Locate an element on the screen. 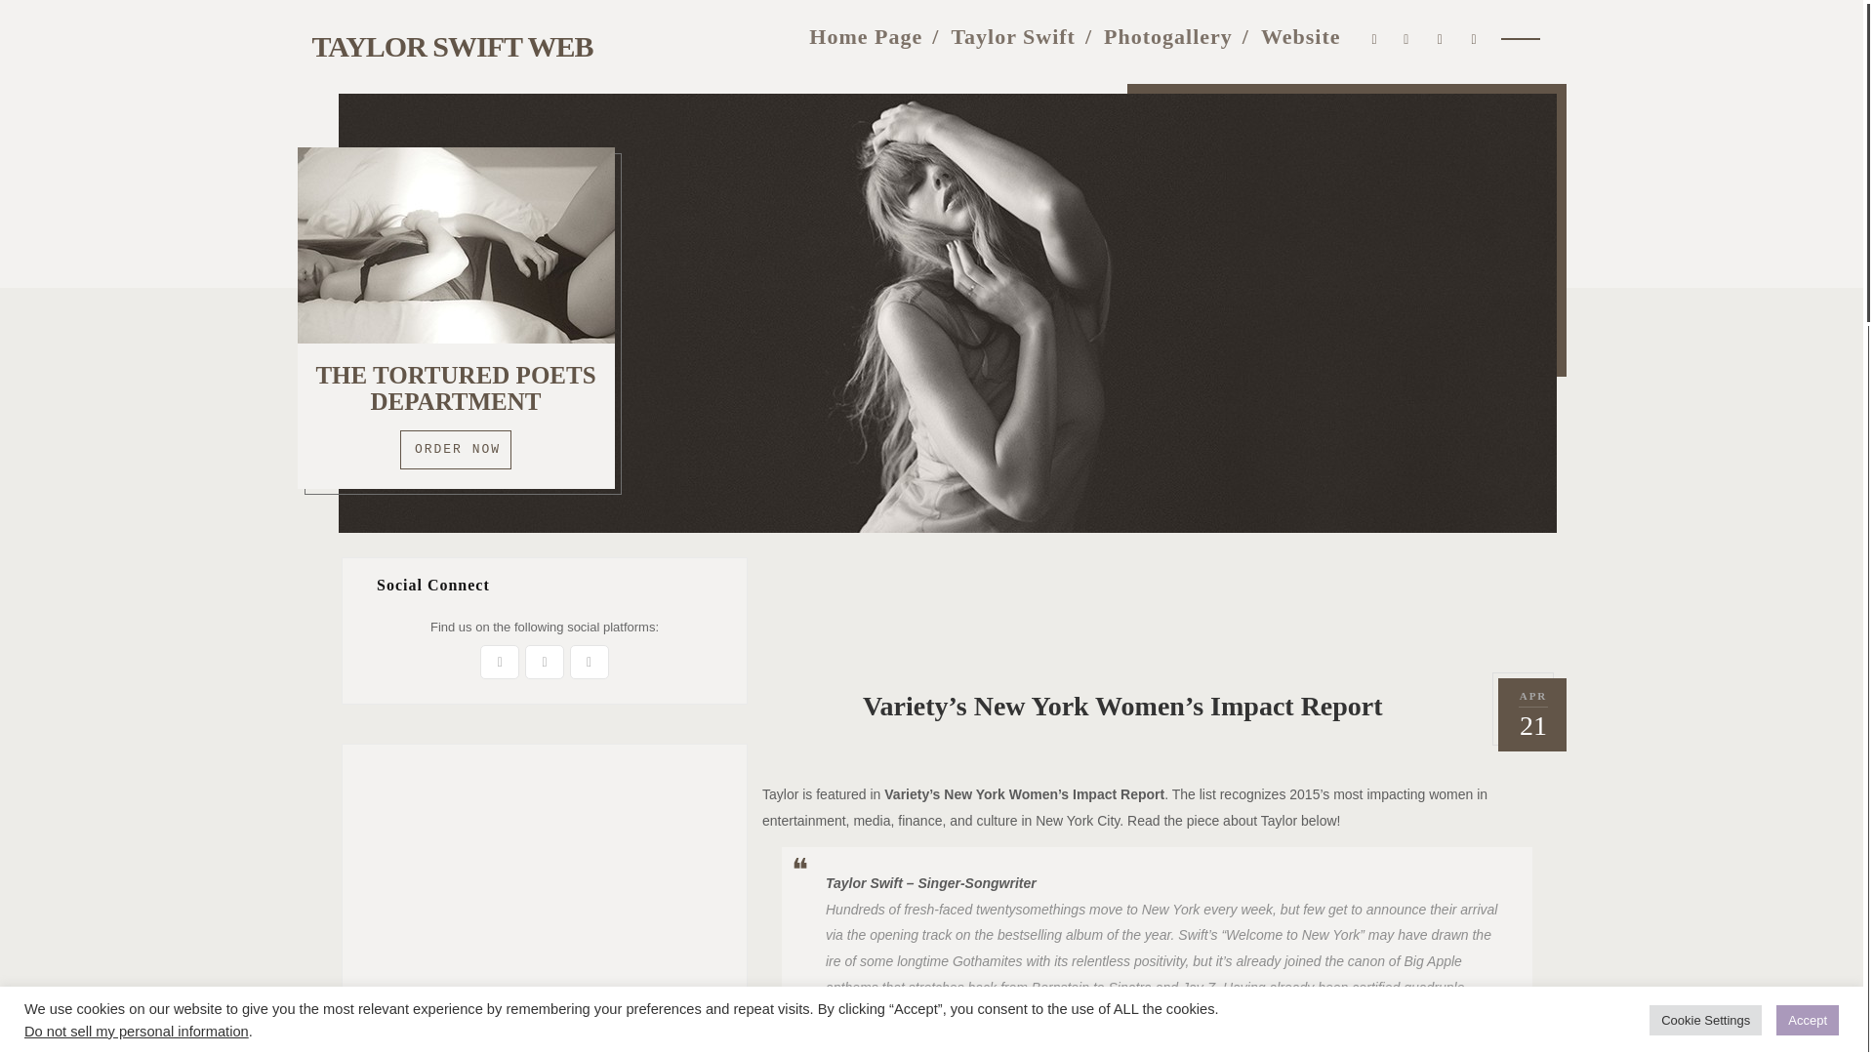 This screenshot has width=1874, height=1054. Advertisement is located at coordinates (545, 899).